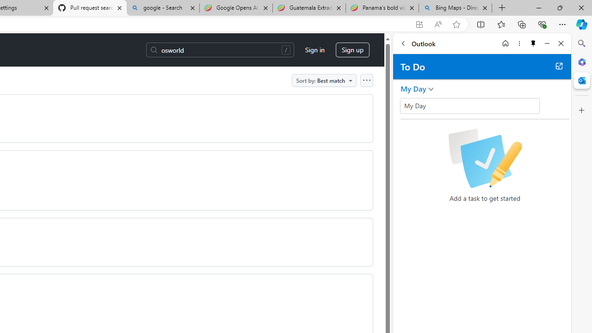 This screenshot has height=333, width=592. I want to click on Open in new tab, so click(559, 66).